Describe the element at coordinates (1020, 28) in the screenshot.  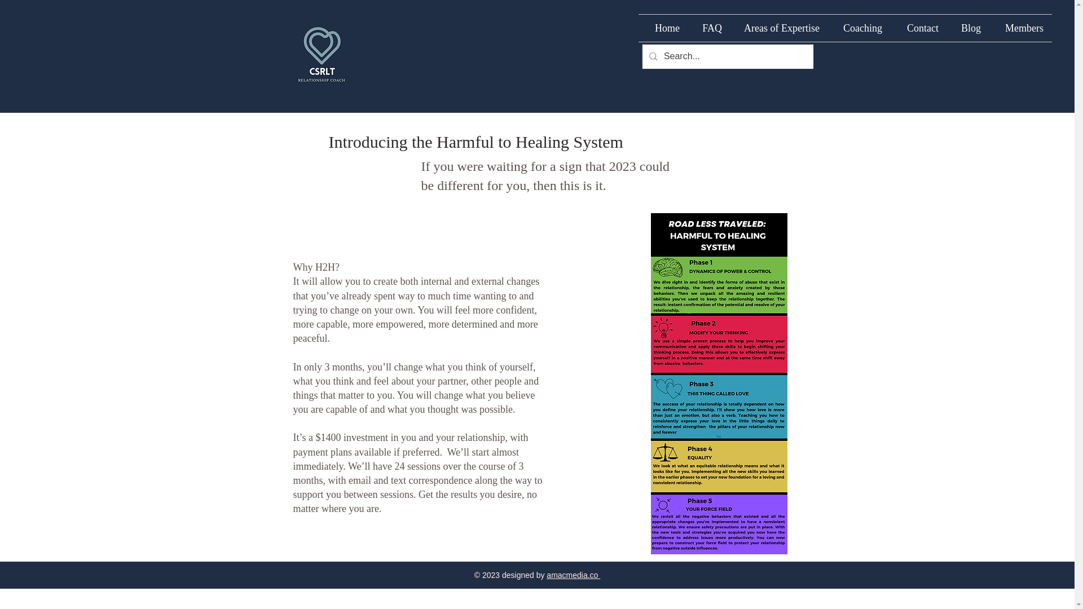
I see `Members` at that location.